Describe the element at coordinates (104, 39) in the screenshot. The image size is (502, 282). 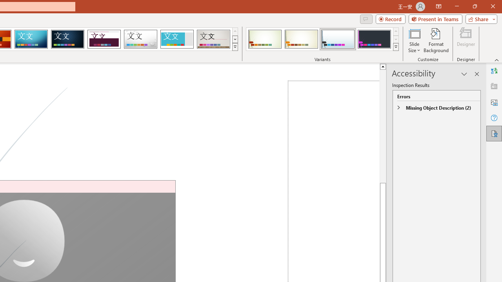
I see `Dividend` at that location.